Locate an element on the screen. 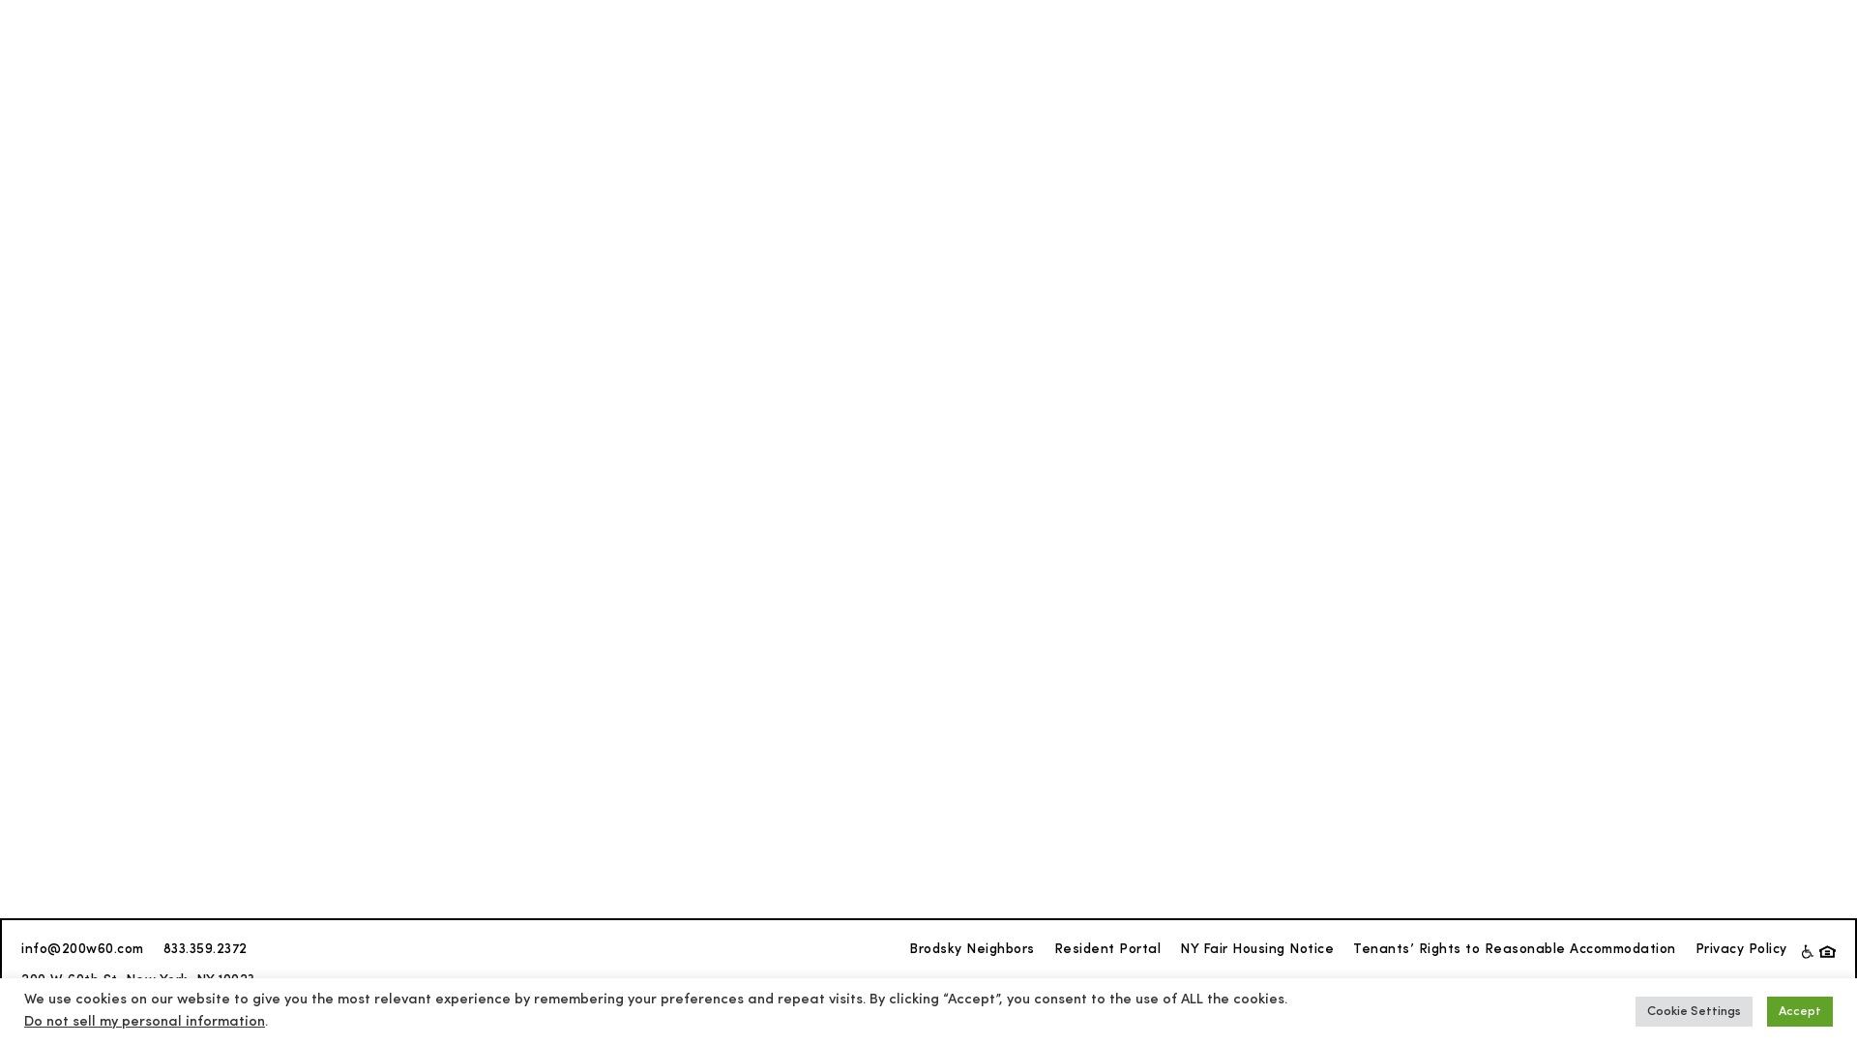 The width and height of the screenshot is (1857, 1045). Brodsky Neighbors is located at coordinates (972, 950).